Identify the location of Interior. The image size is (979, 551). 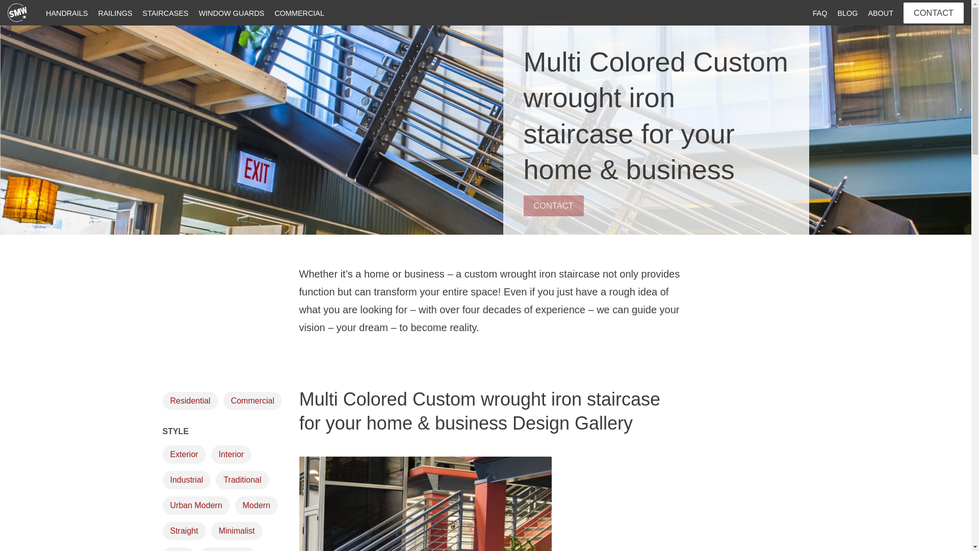
(231, 454).